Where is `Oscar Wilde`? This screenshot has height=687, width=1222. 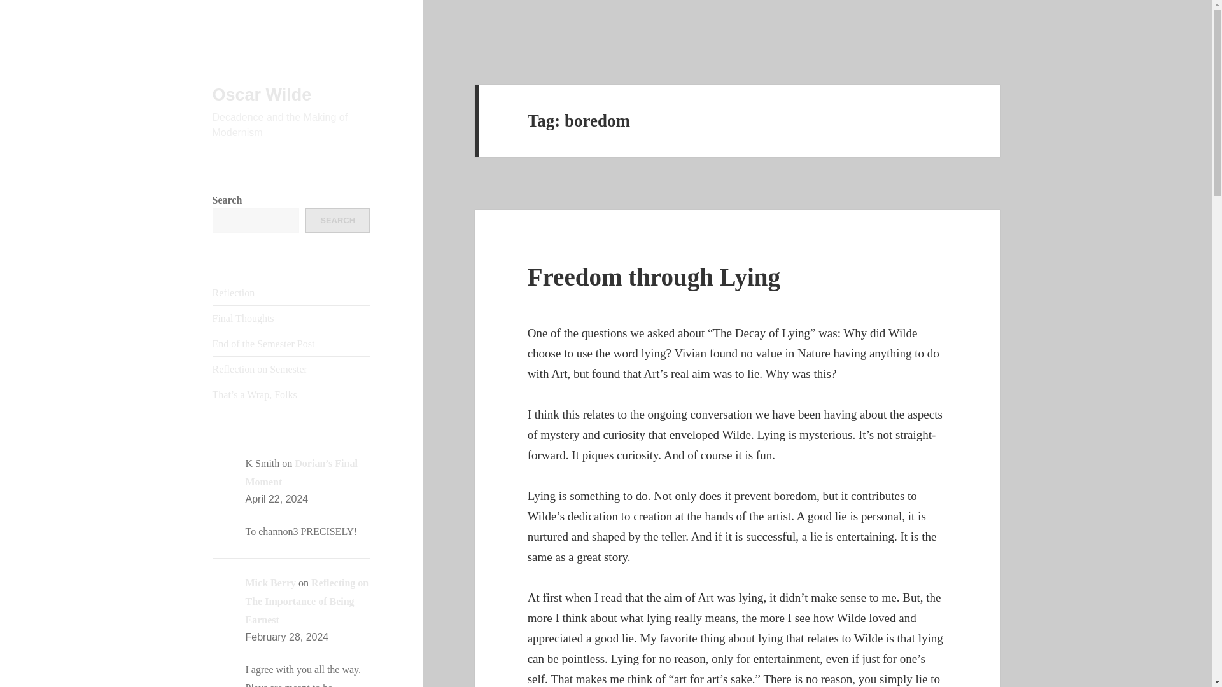
Oscar Wilde is located at coordinates (262, 94).